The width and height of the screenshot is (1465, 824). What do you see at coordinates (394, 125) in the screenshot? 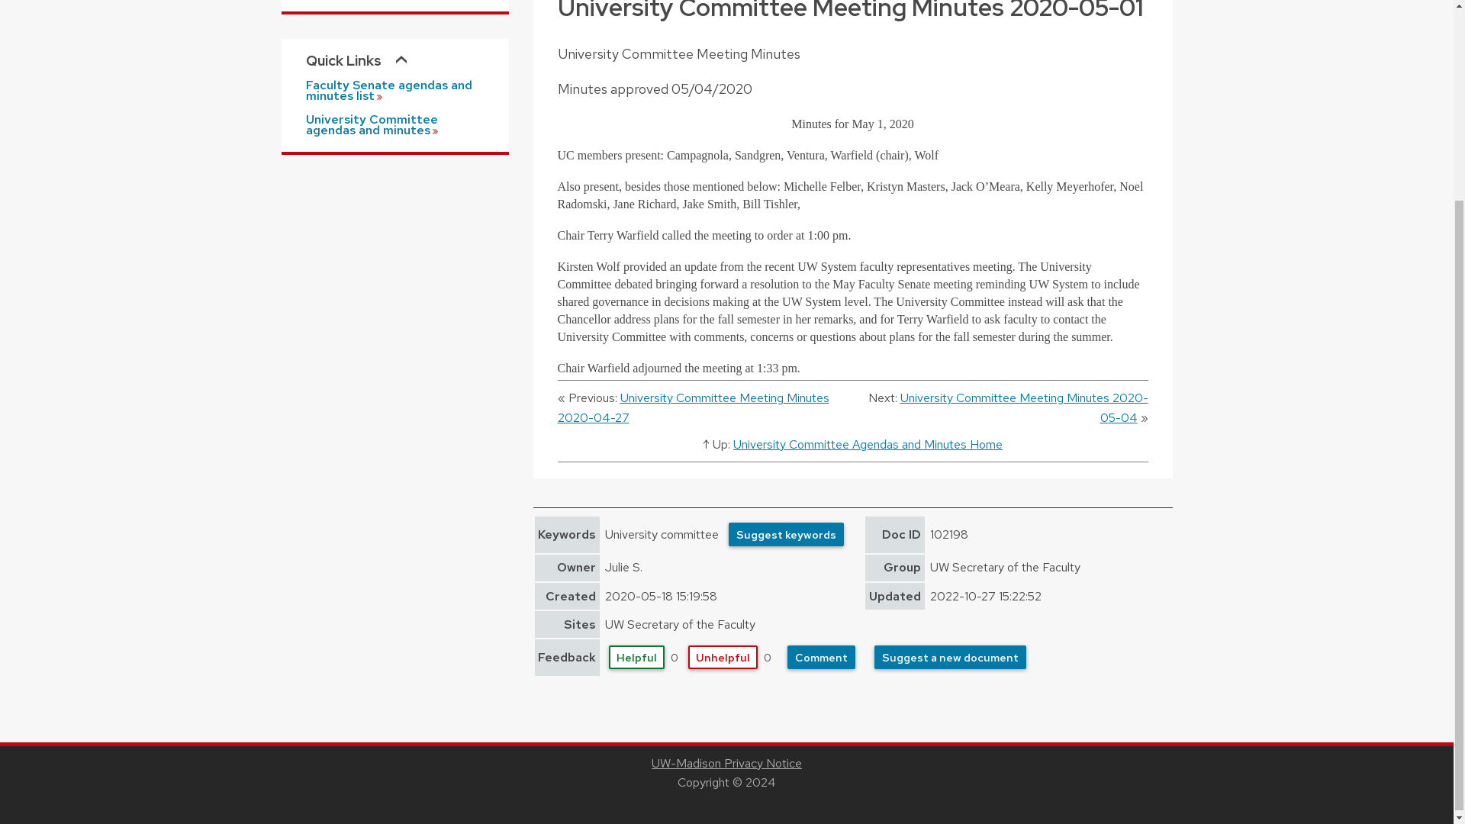
I see `University Committee agendas and minutes` at bounding box center [394, 125].